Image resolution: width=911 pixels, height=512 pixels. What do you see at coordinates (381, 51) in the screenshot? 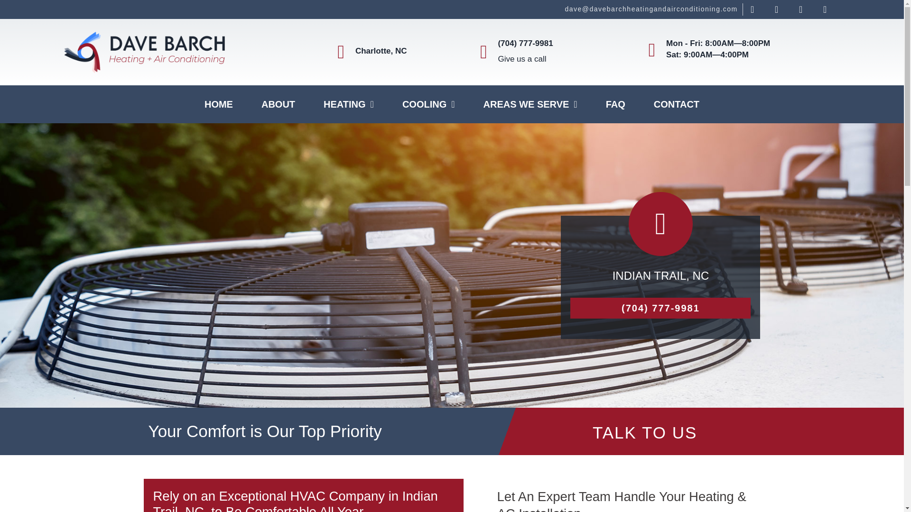
I see `Charlotte, NC` at bounding box center [381, 51].